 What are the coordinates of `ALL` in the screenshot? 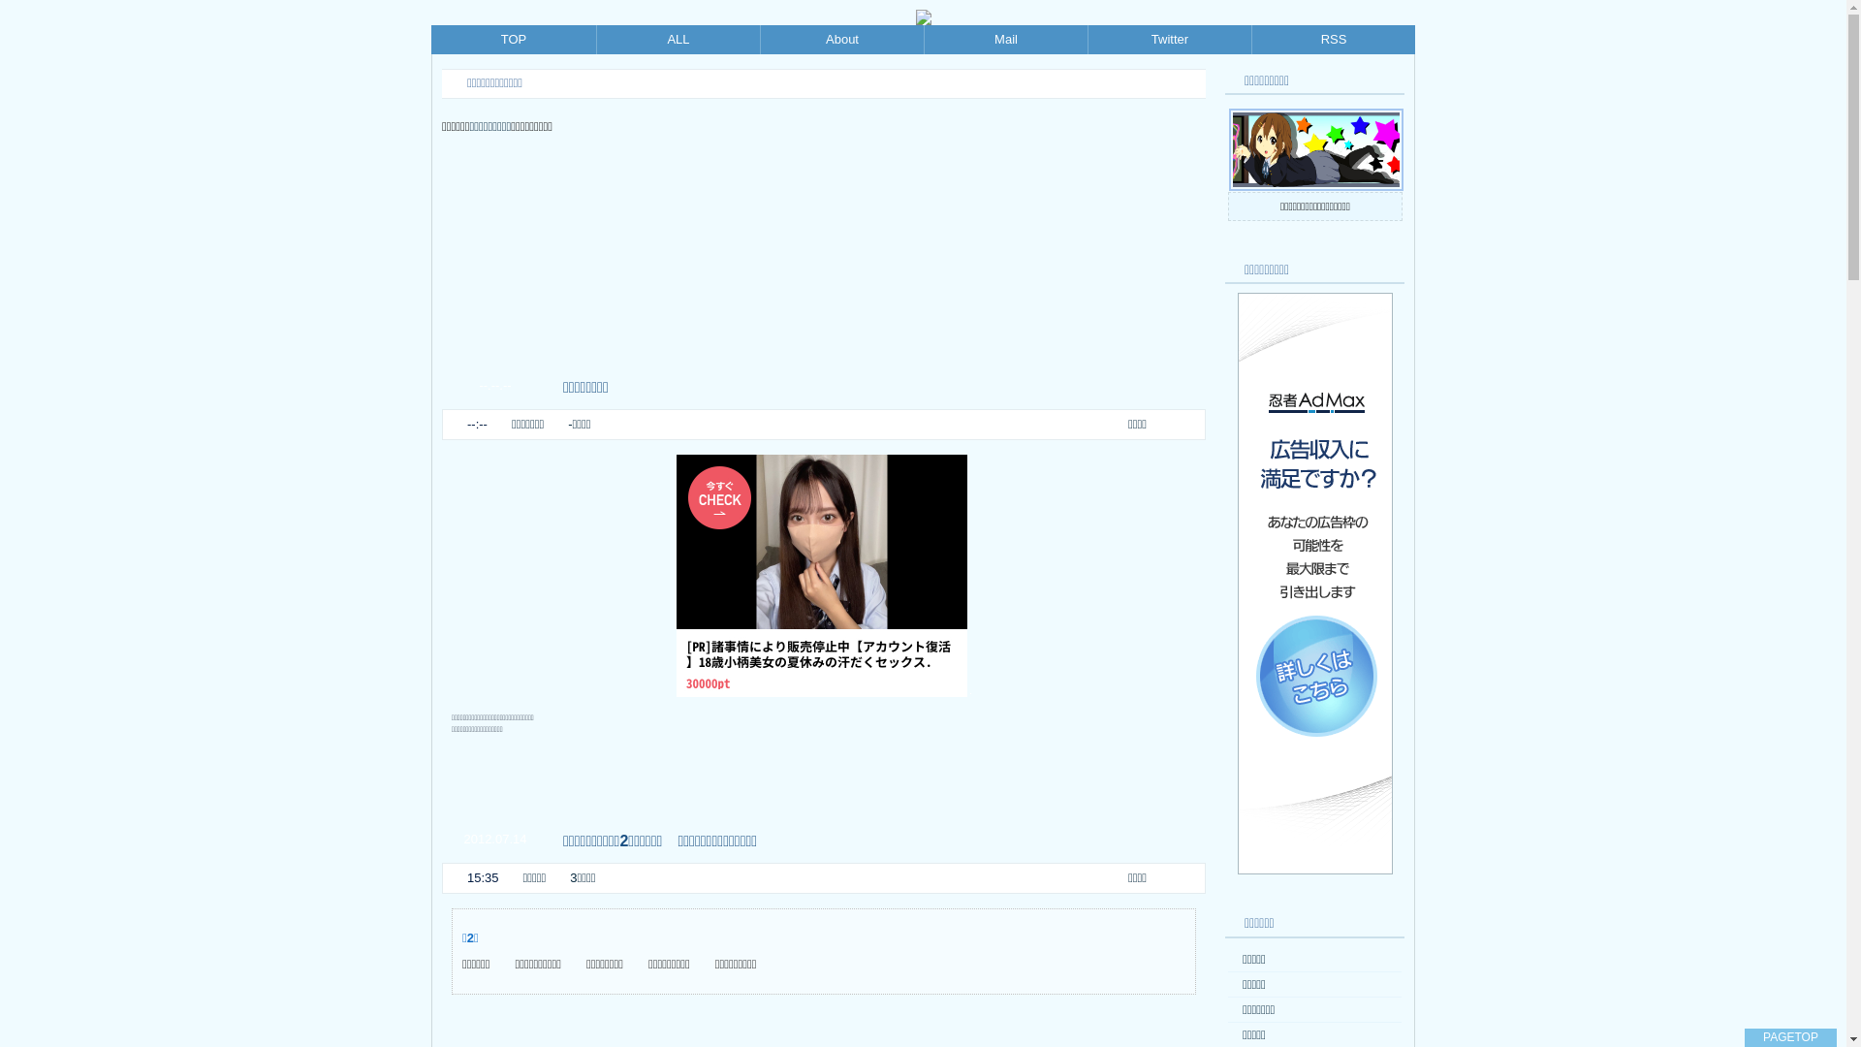 It's located at (678, 40).